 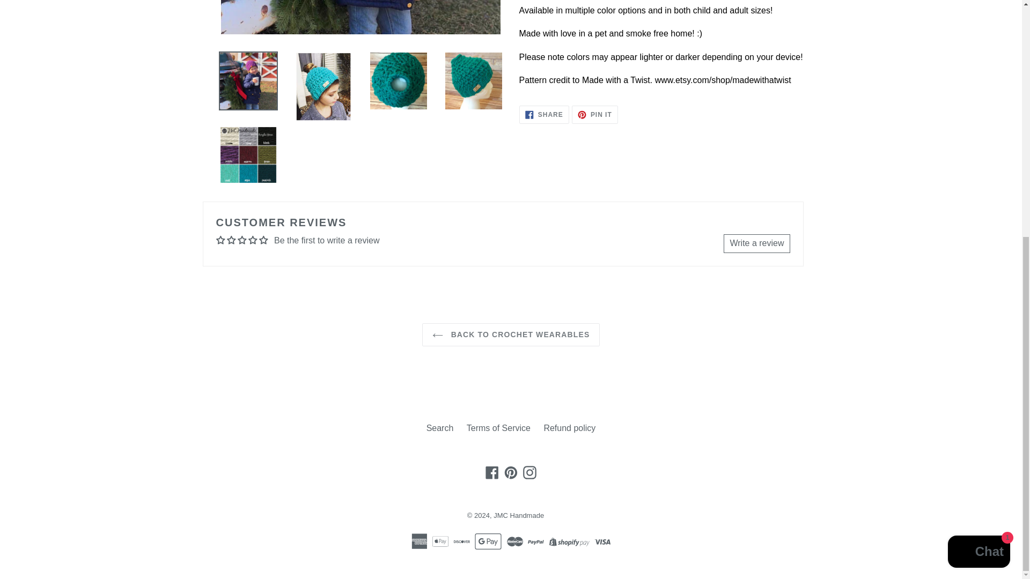 What do you see at coordinates (498, 428) in the screenshot?
I see `Write a review` at bounding box center [498, 428].